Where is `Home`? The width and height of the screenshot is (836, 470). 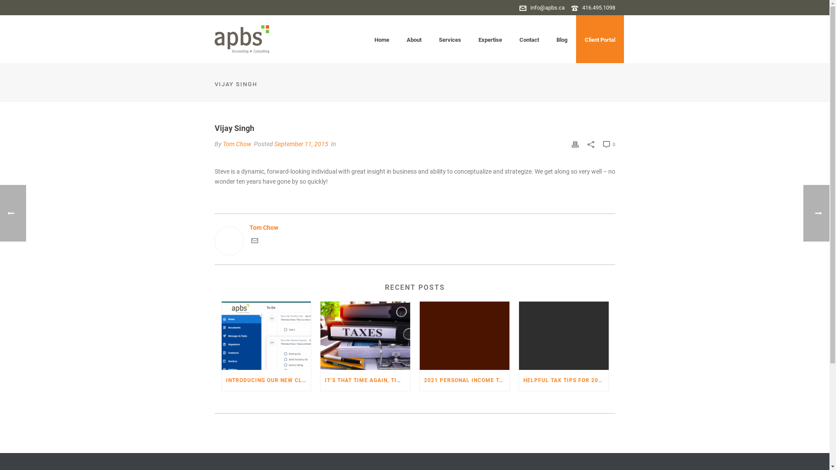
Home is located at coordinates (382, 39).